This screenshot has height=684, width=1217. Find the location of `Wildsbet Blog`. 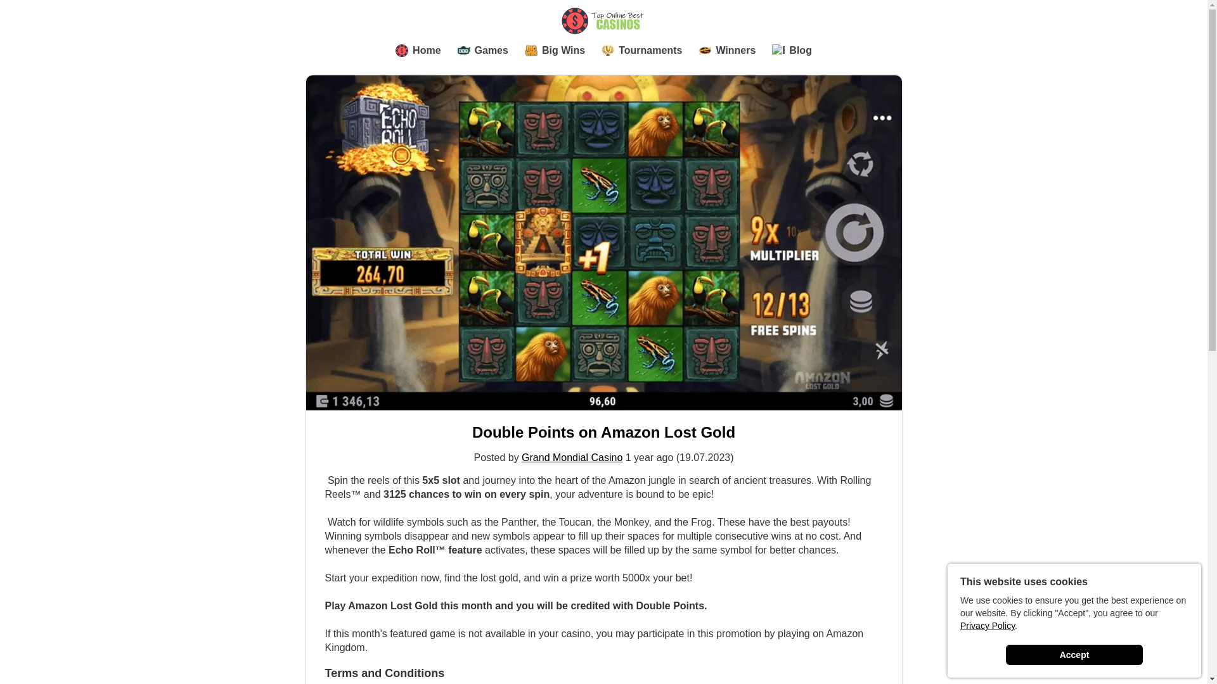

Wildsbet Blog is located at coordinates (791, 51).